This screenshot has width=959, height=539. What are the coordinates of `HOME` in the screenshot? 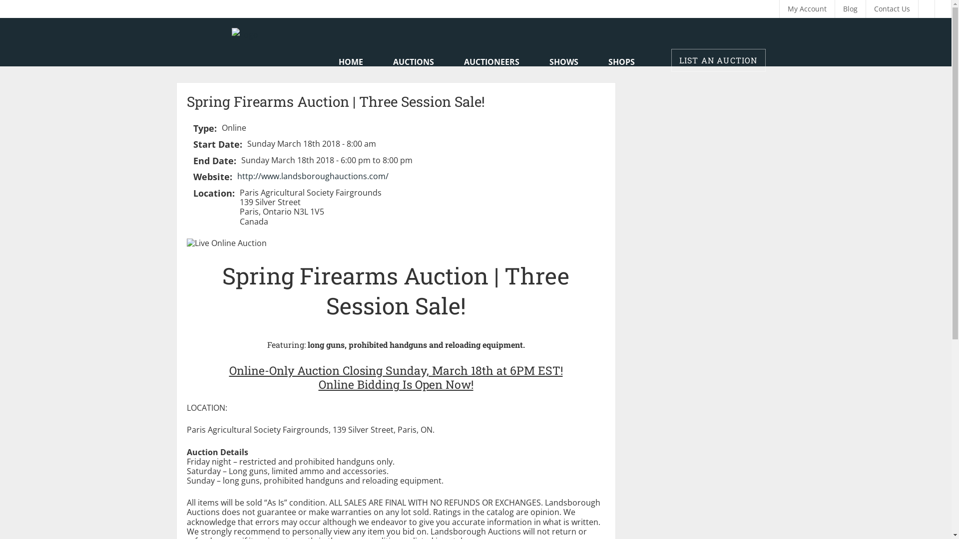 It's located at (351, 62).